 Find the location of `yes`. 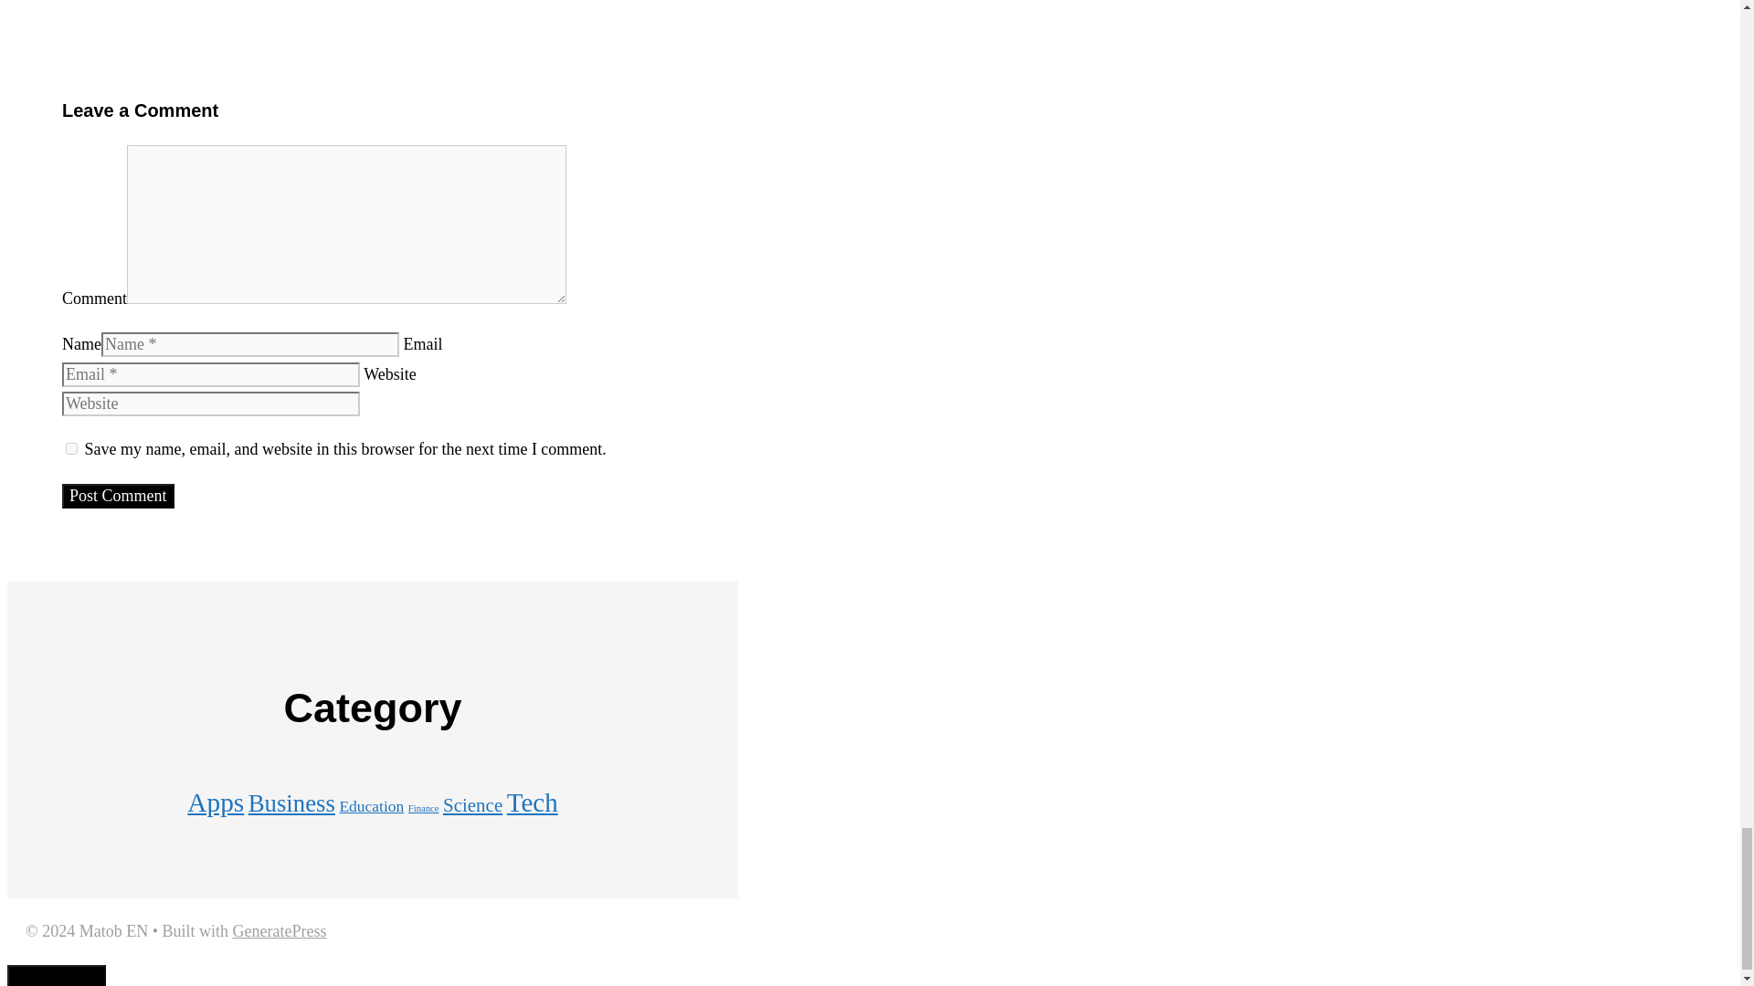

yes is located at coordinates (71, 447).